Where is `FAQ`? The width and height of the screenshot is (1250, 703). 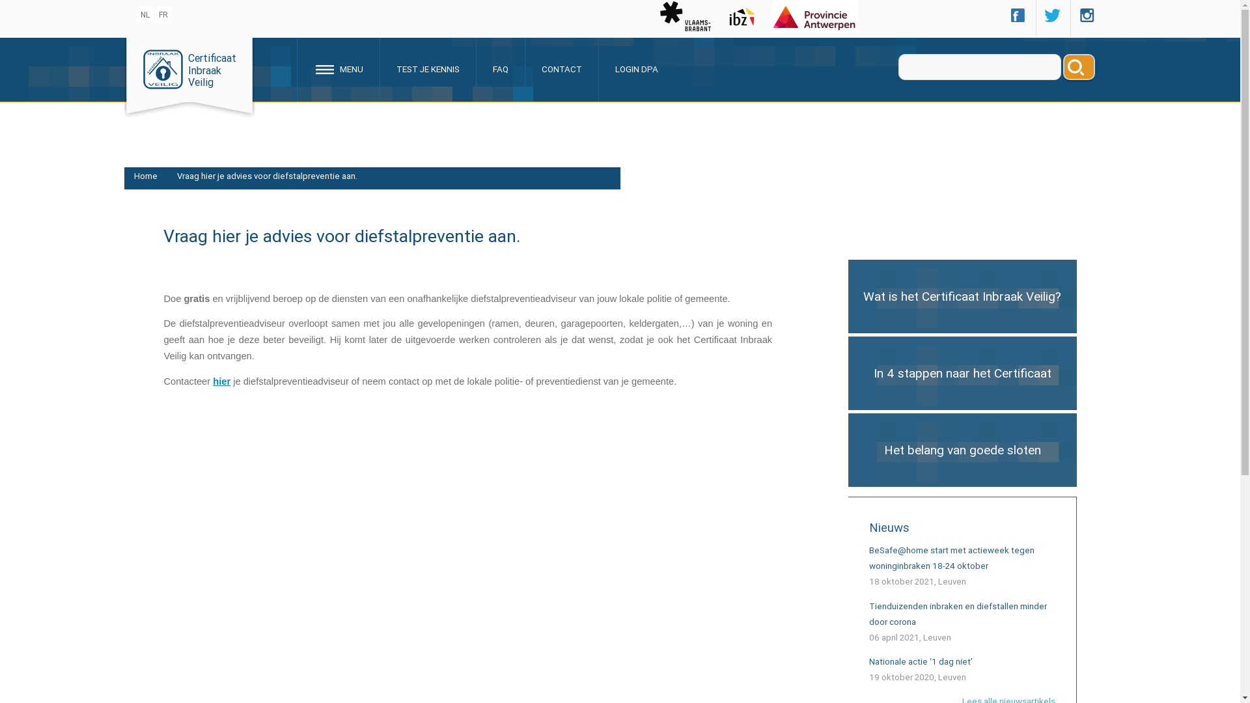 FAQ is located at coordinates (500, 69).